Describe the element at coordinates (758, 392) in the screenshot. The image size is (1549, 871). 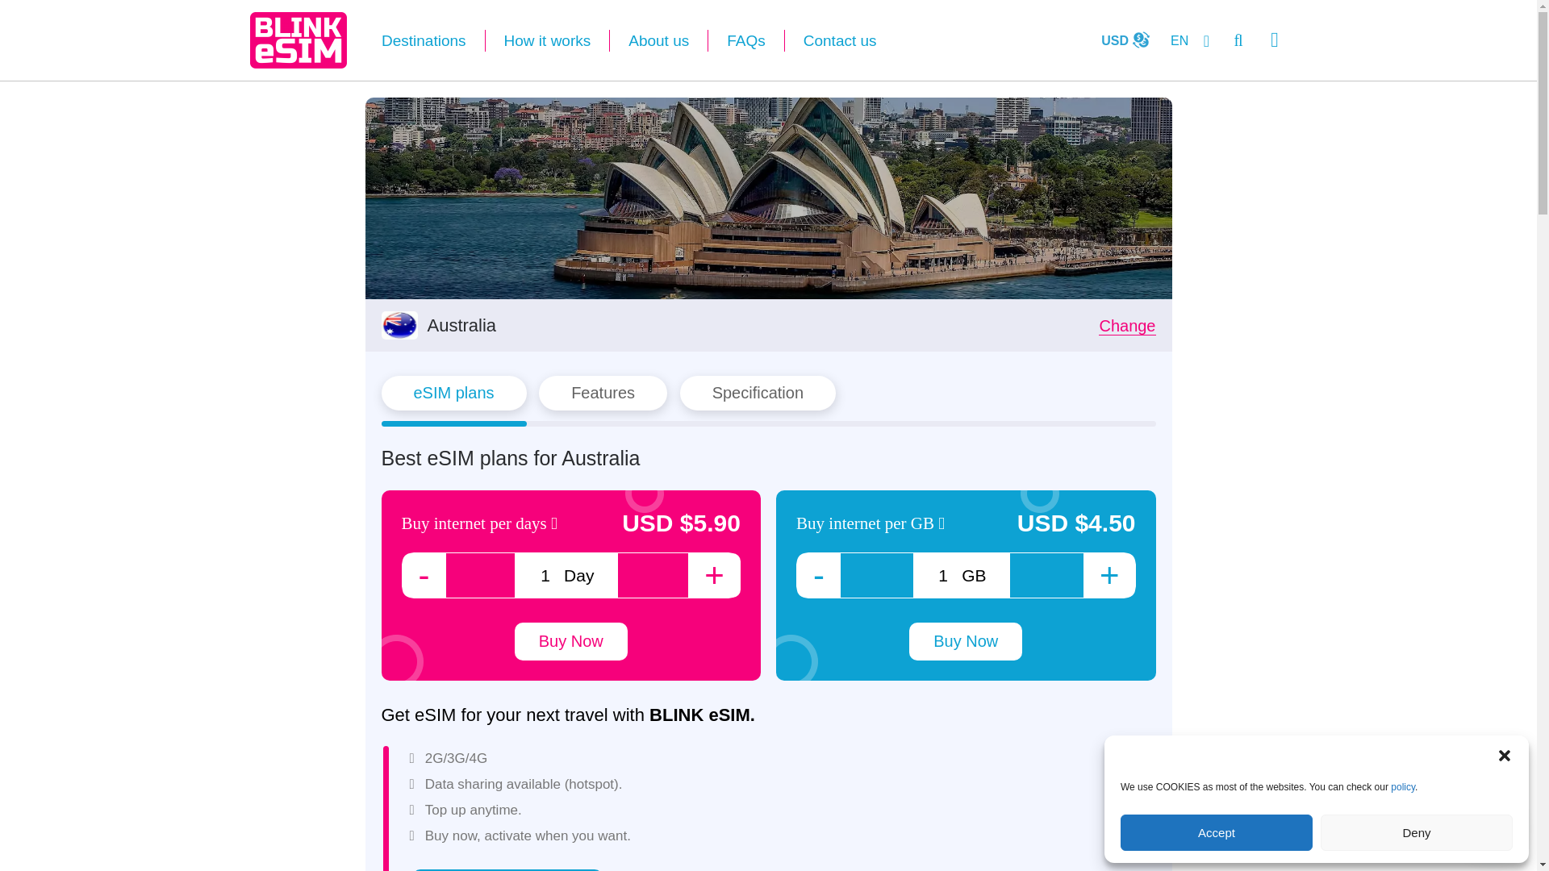
I see `Specification` at that location.